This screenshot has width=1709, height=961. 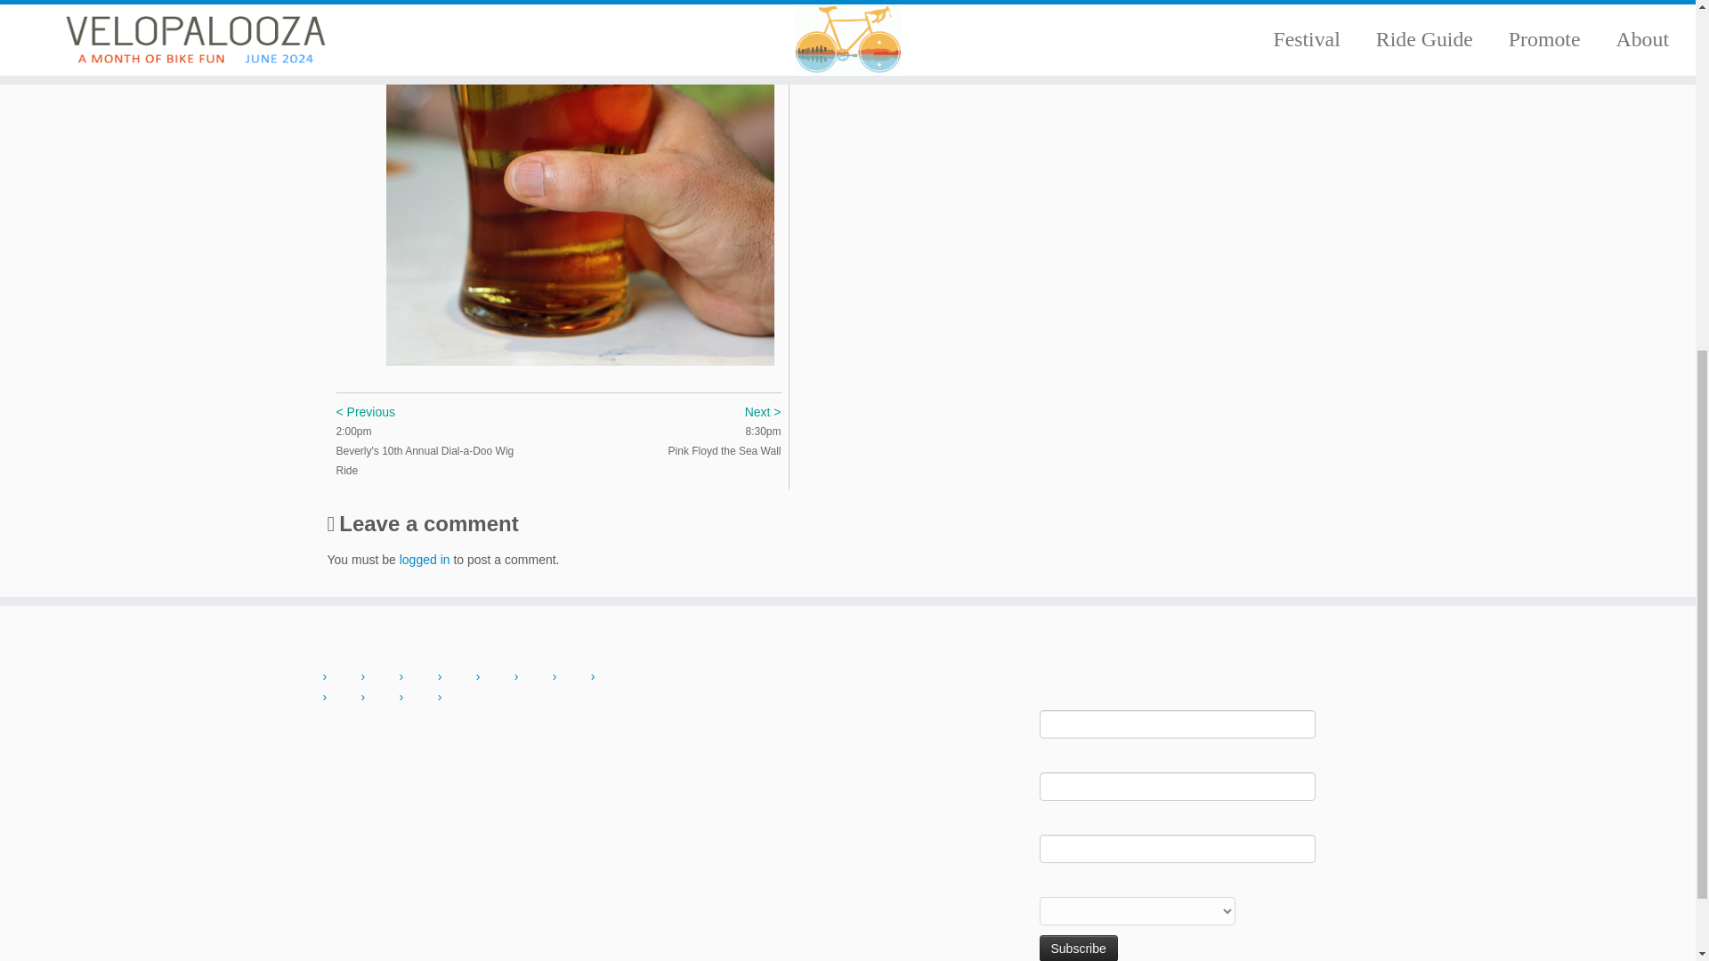 I want to click on 2022, so click(x=422, y=697).